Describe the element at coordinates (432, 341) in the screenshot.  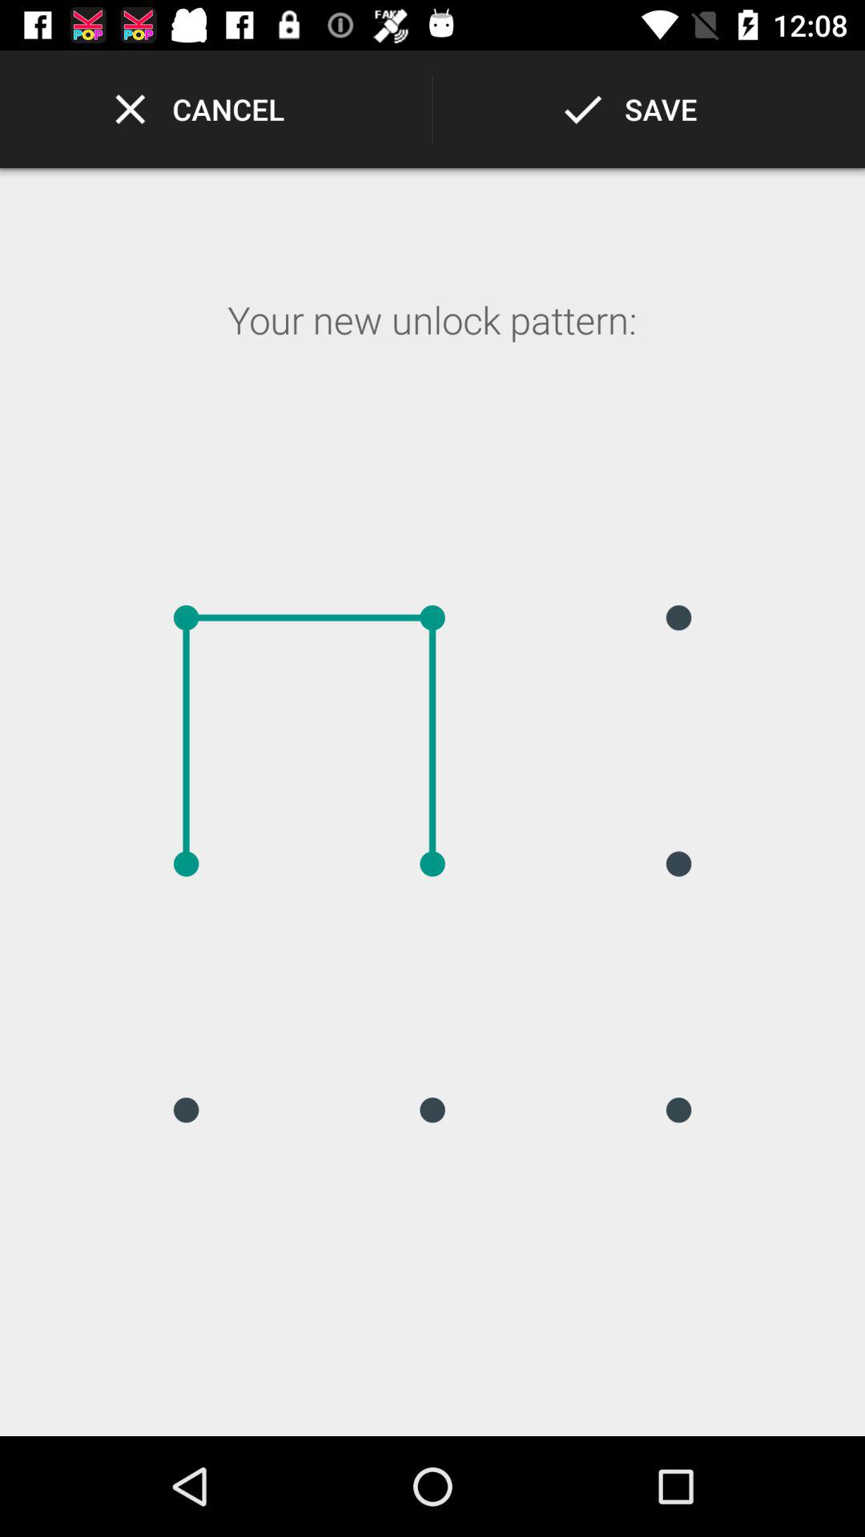
I see `click icon below the cancel icon` at that location.